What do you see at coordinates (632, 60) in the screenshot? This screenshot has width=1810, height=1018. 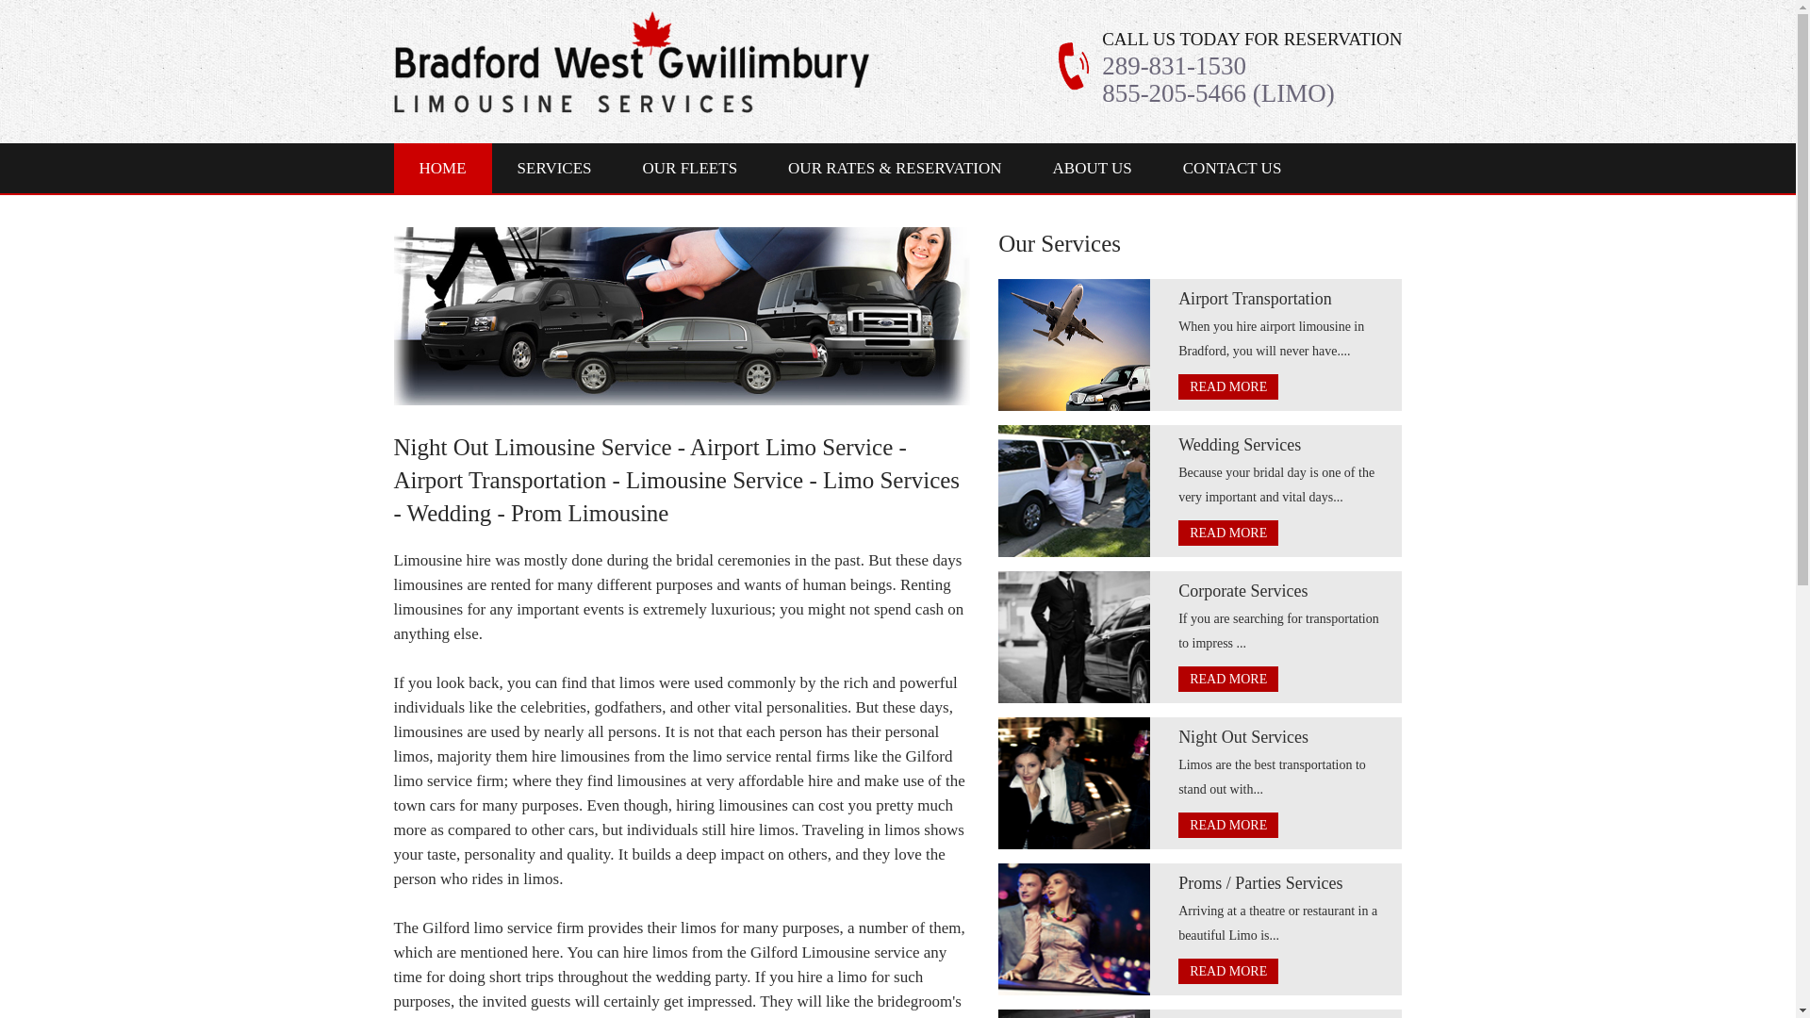 I see `Bradford West Gwillimbury Limousine` at bounding box center [632, 60].